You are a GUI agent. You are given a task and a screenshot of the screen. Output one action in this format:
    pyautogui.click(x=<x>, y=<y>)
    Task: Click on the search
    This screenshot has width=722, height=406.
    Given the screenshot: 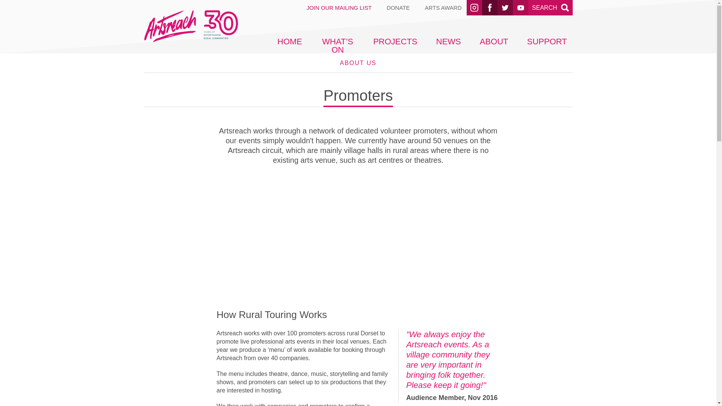 What is the action you would take?
    pyautogui.click(x=565, y=8)
    